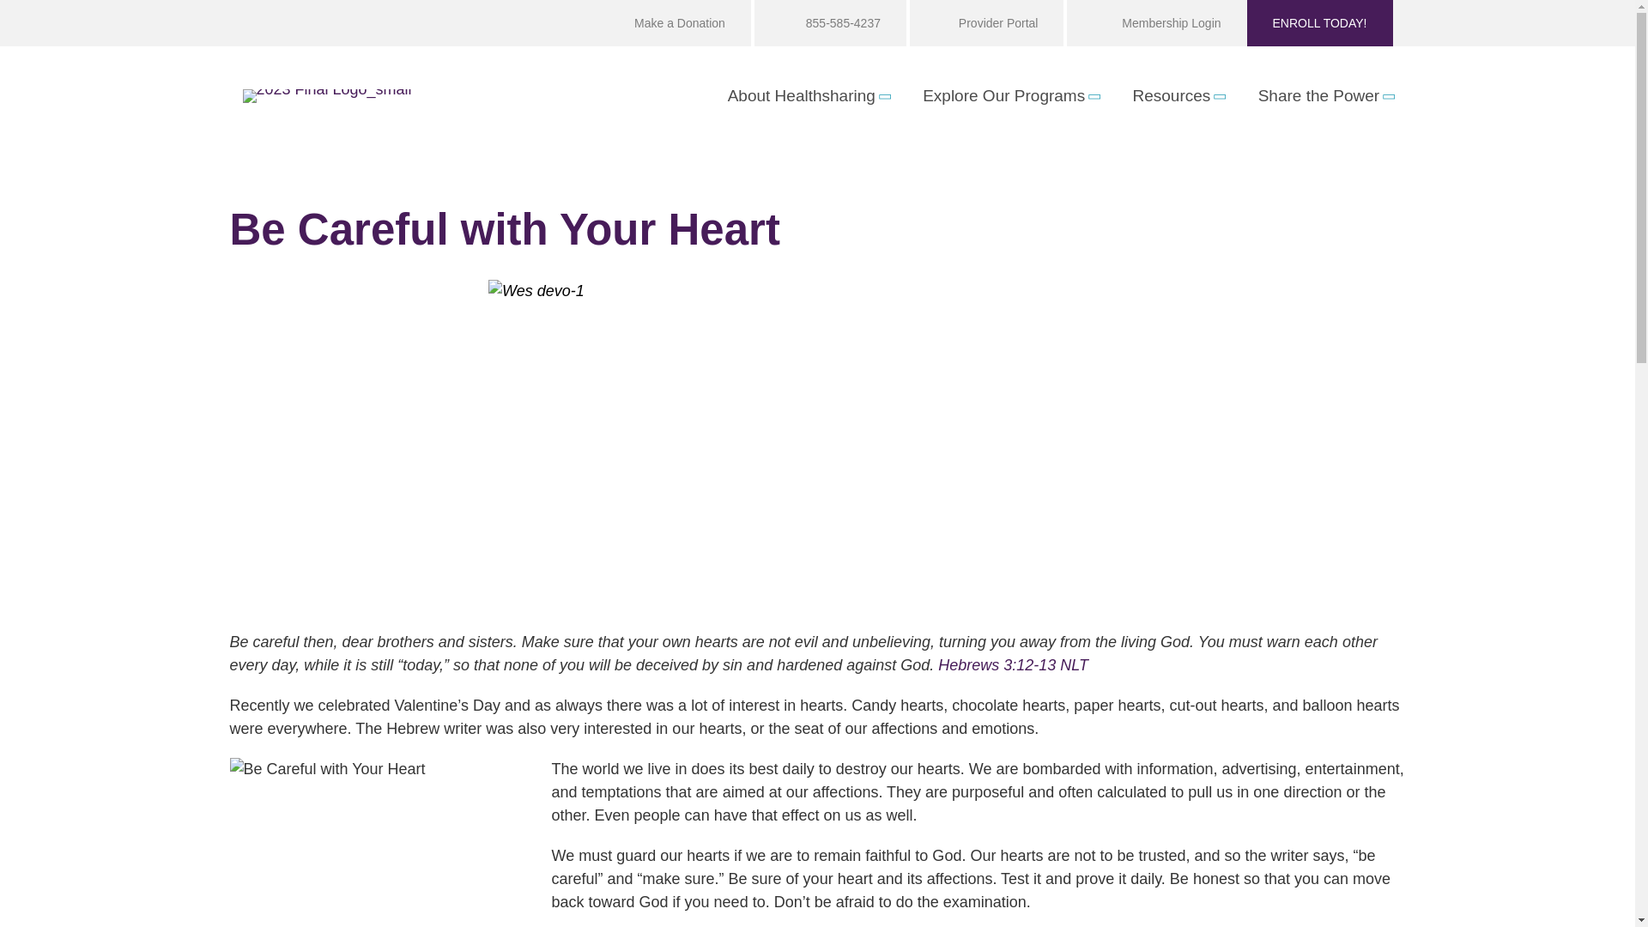  What do you see at coordinates (1009, 96) in the screenshot?
I see `Explore Our Programs` at bounding box center [1009, 96].